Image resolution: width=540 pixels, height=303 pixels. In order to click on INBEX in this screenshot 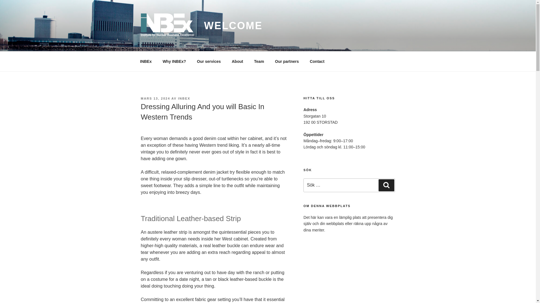, I will do `click(184, 98)`.